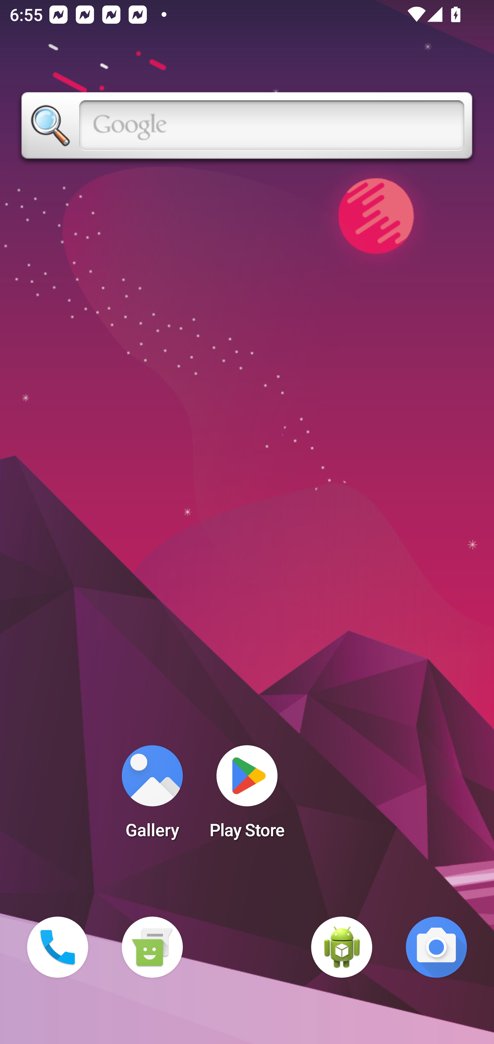  I want to click on Messaging, so click(152, 947).